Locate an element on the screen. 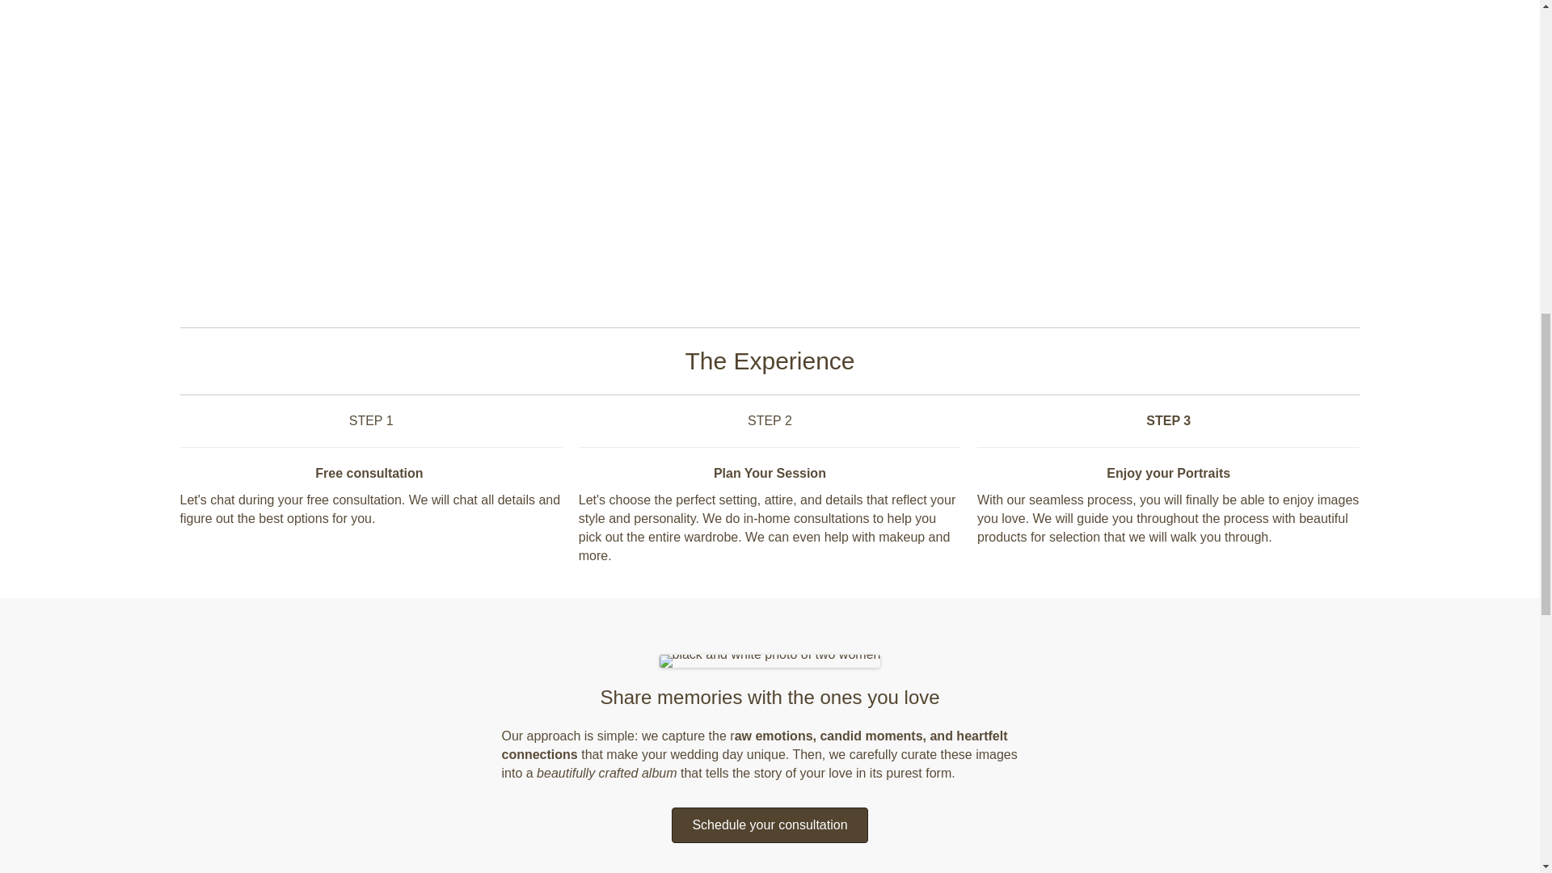  wedding-mattapoisett-elopement-photography-14 is located at coordinates (770, 661).